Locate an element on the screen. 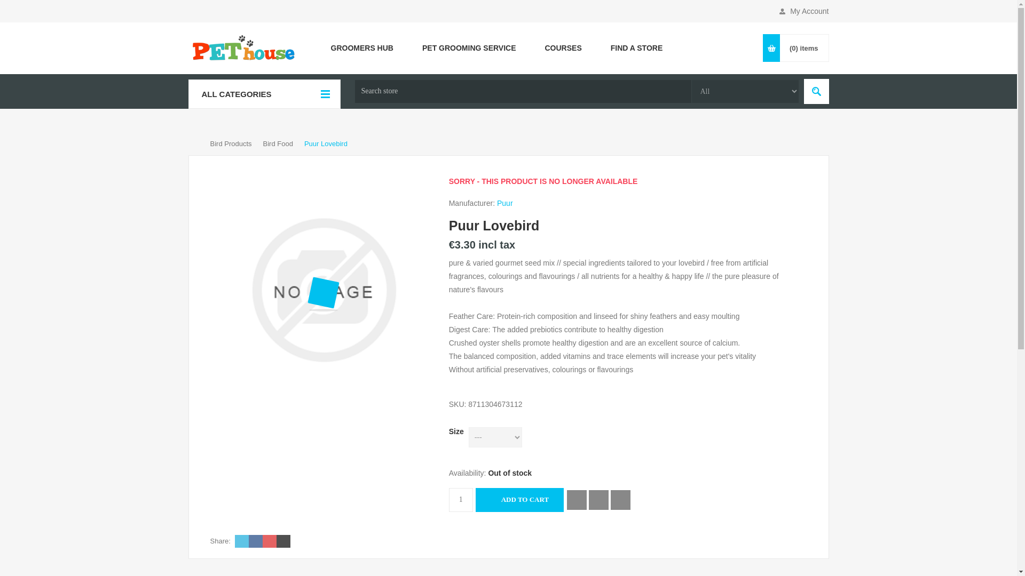 This screenshot has width=1025, height=576. FIND A STORE is located at coordinates (637, 47).